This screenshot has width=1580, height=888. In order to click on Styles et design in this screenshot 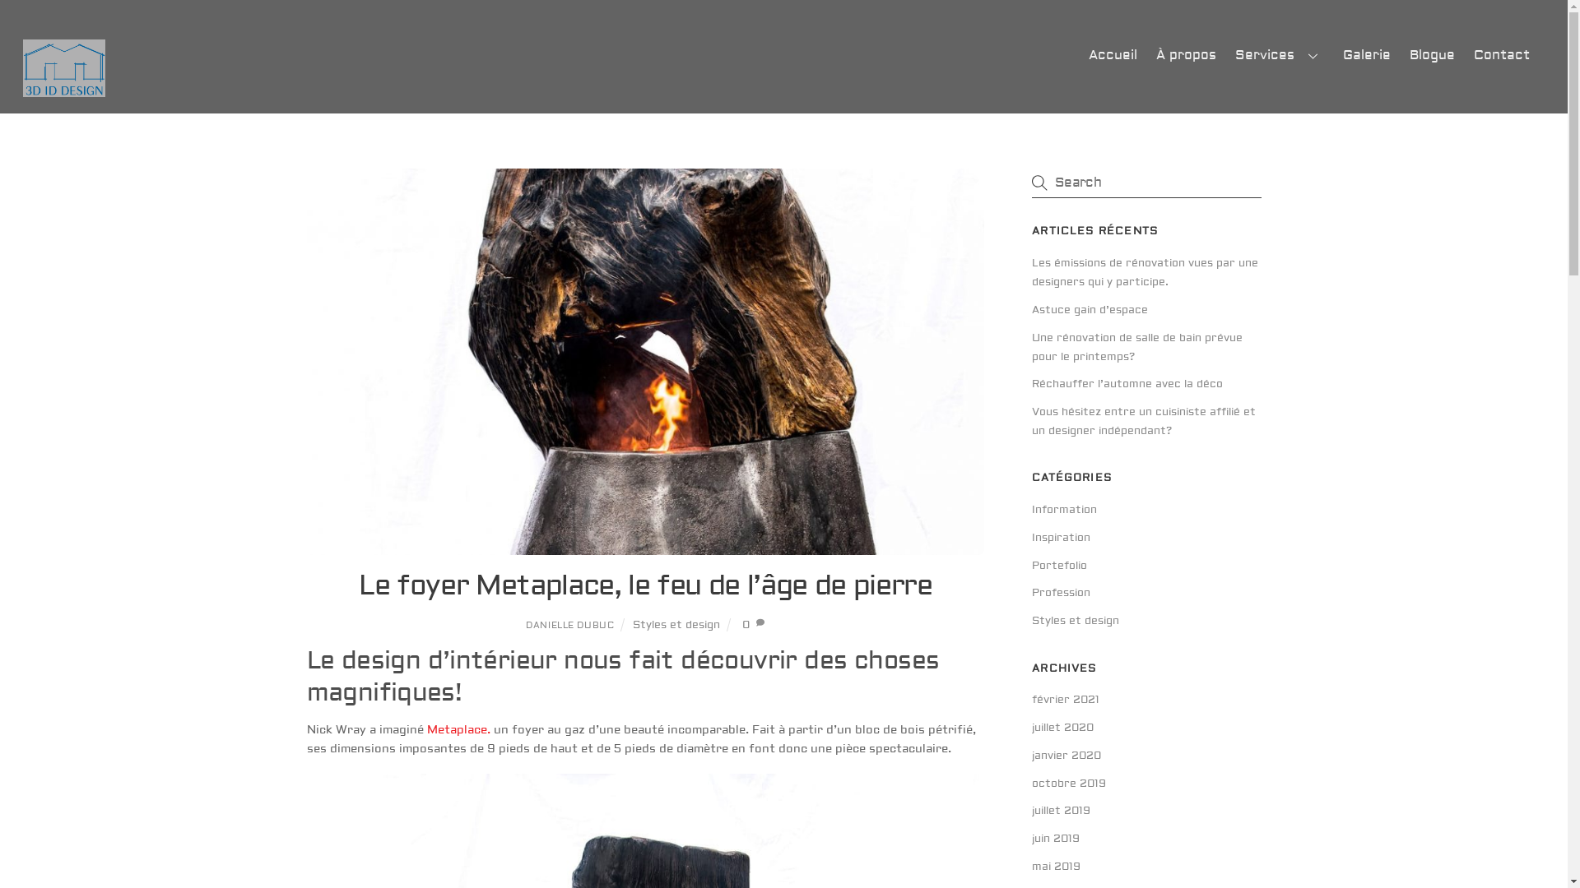, I will do `click(1076, 621)`.